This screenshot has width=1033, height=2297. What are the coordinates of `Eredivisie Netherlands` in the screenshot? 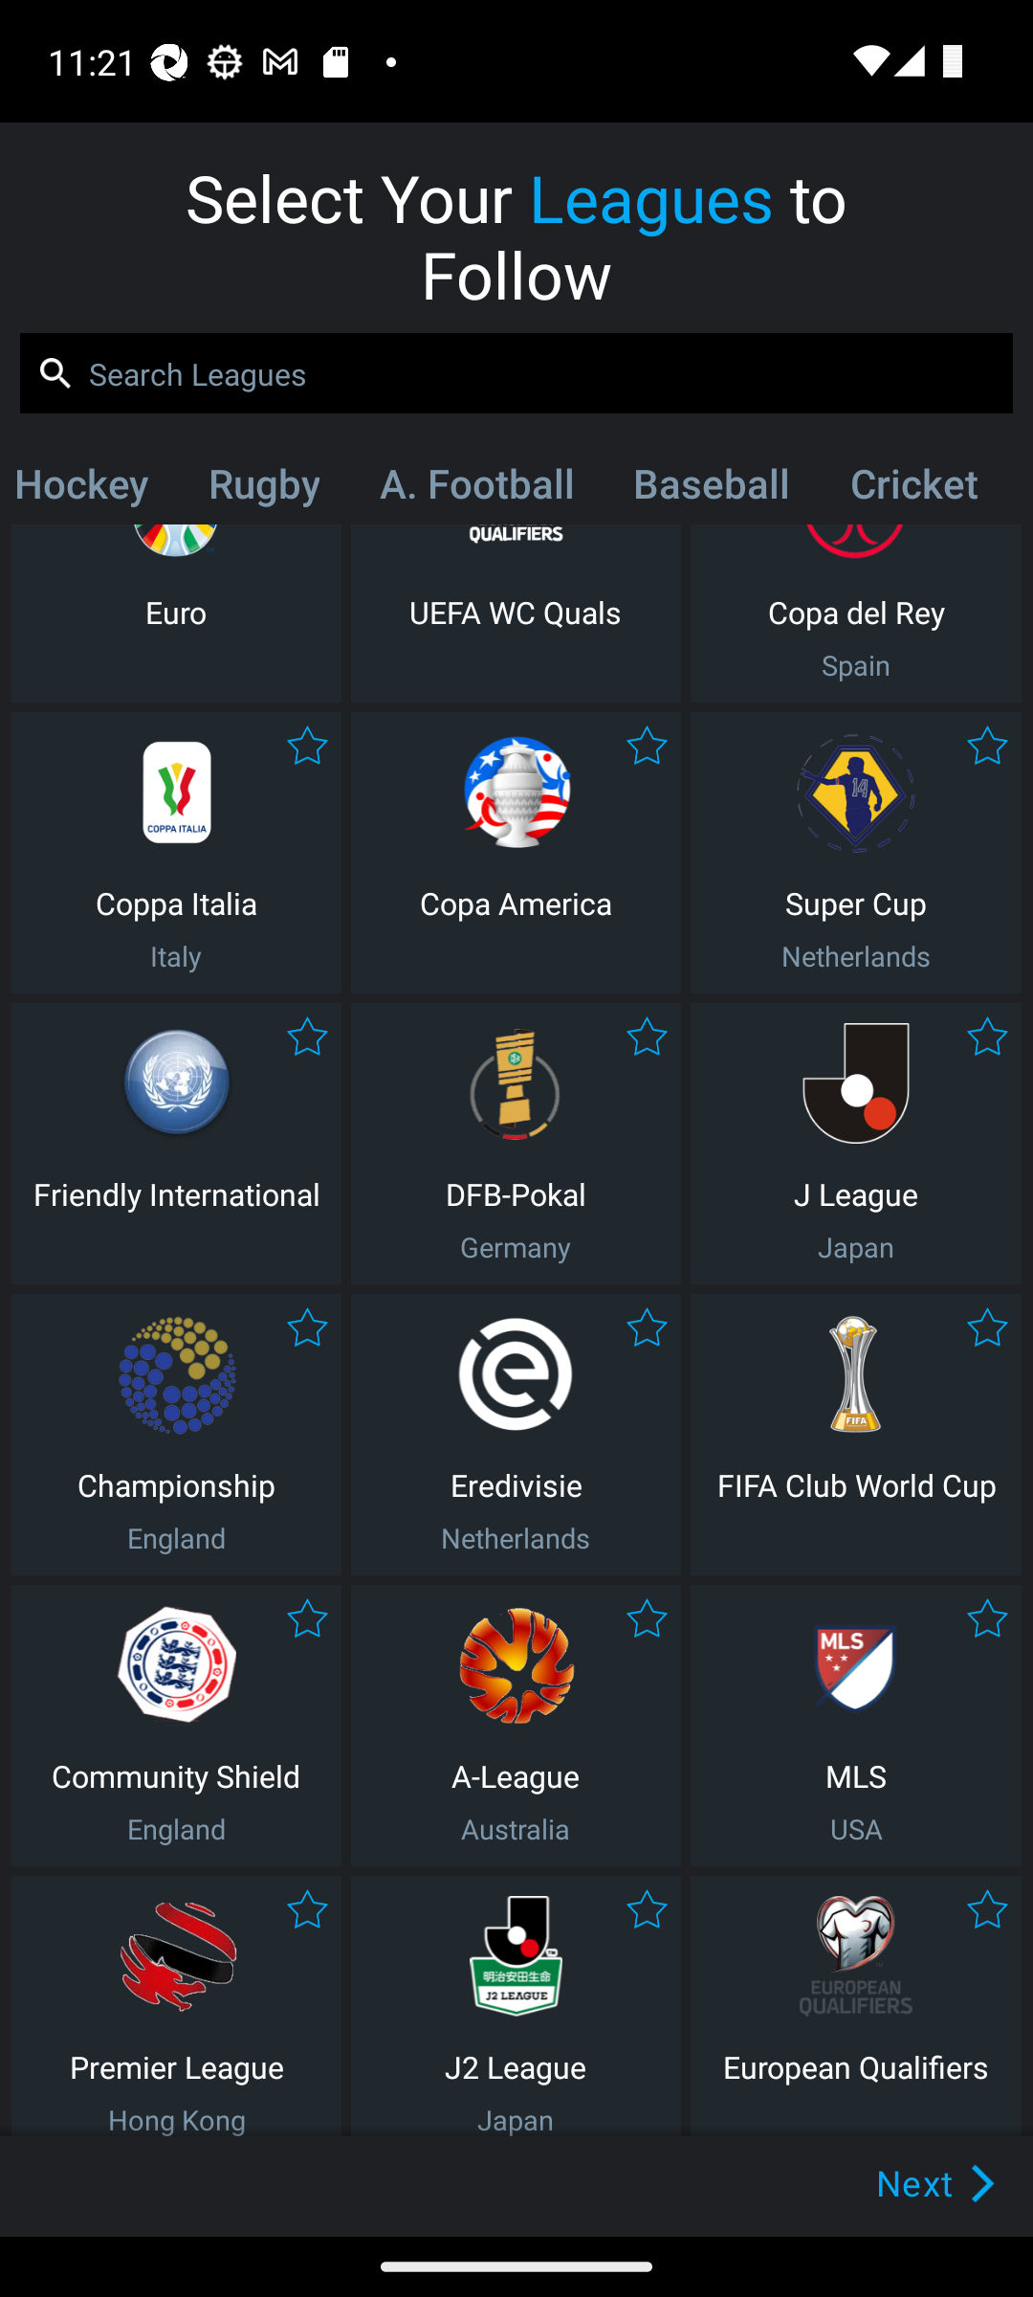 It's located at (516, 1434).